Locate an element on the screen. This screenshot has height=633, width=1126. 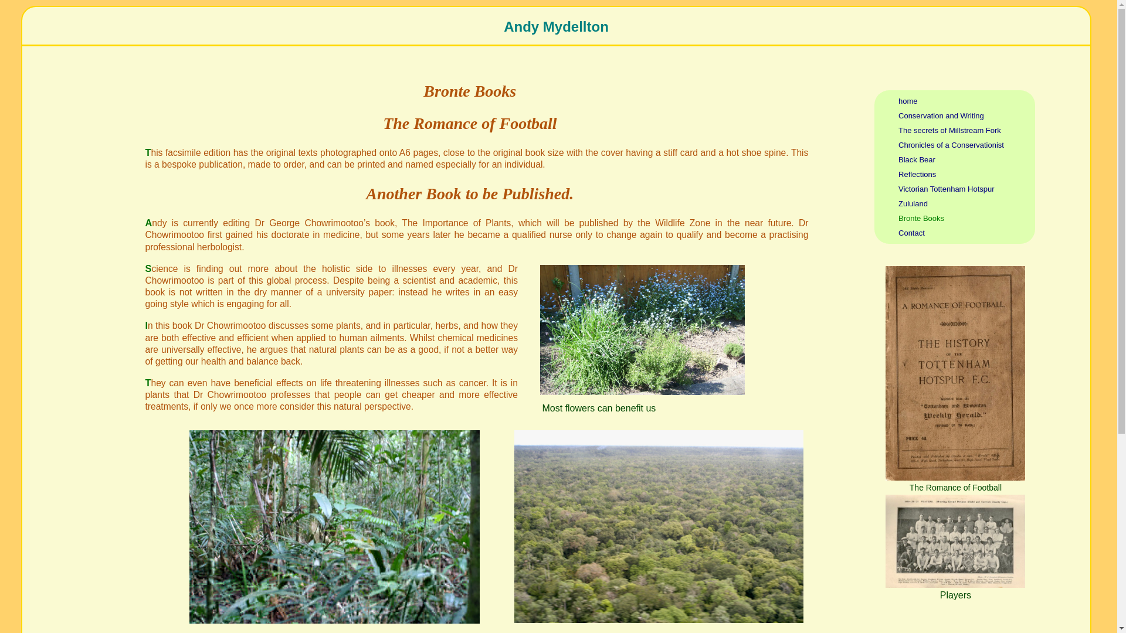
Reflections is located at coordinates (917, 174).